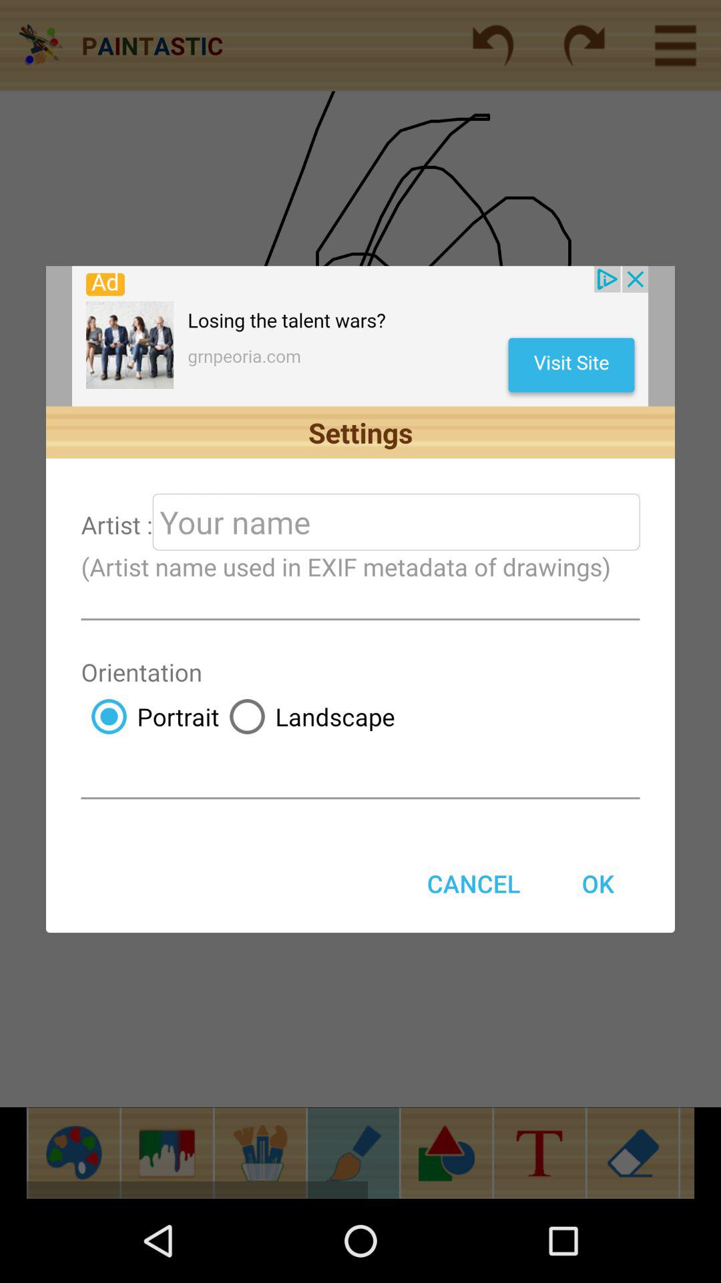 Image resolution: width=721 pixels, height=1283 pixels. I want to click on launch advertisement, so click(360, 336).